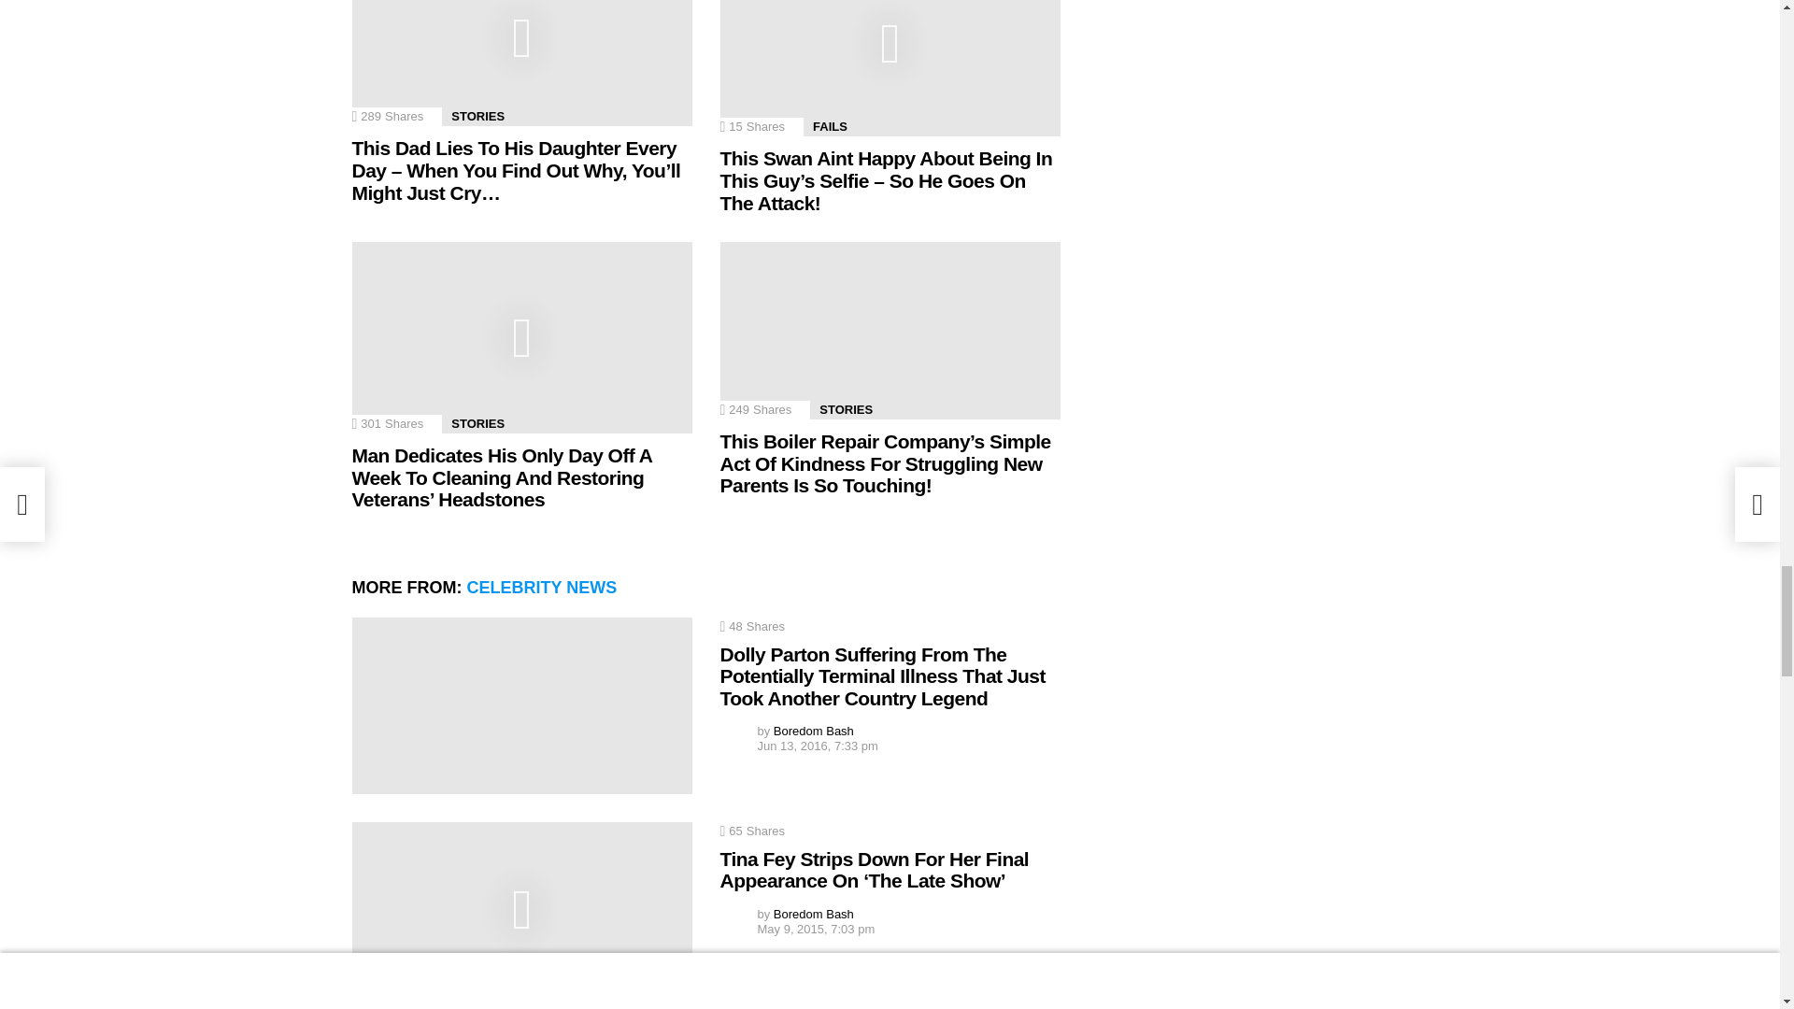  Describe the element at coordinates (813, 914) in the screenshot. I see `Posts by Boredom Bash` at that location.